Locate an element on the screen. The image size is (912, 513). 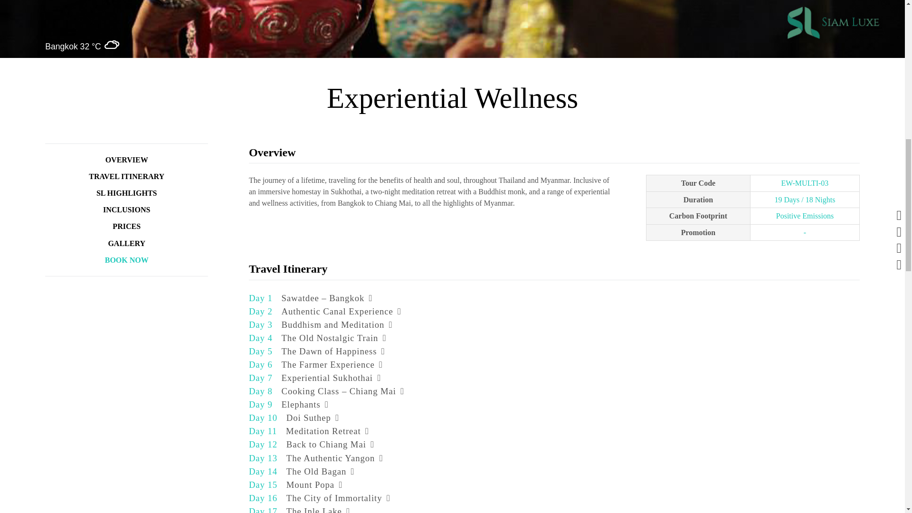
GALLERY is located at coordinates (126, 243).